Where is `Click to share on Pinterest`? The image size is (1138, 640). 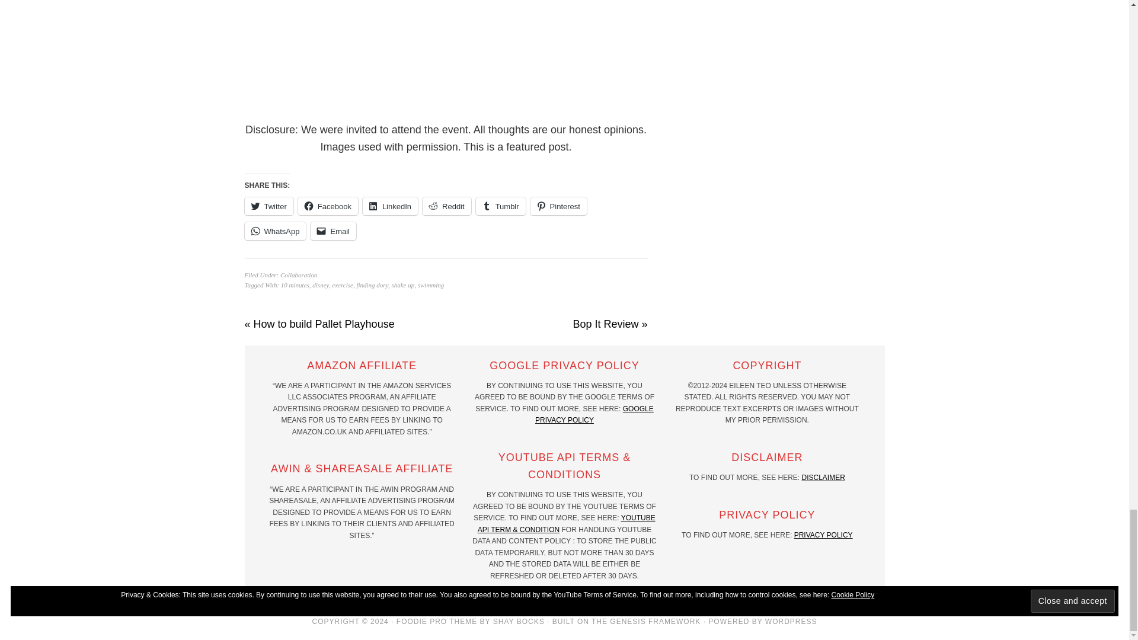 Click to share on Pinterest is located at coordinates (558, 206).